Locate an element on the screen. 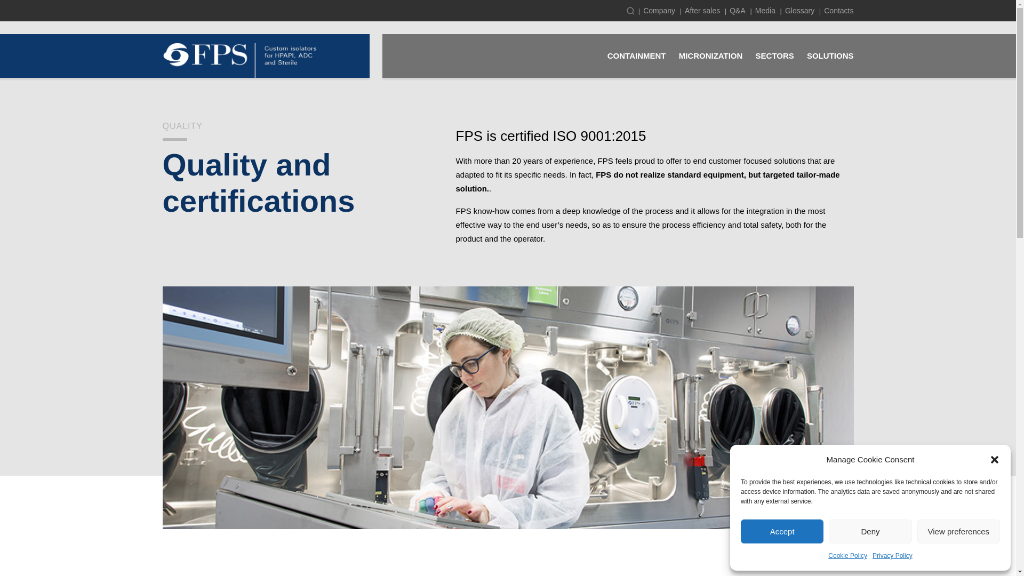  View preferences is located at coordinates (959, 531).